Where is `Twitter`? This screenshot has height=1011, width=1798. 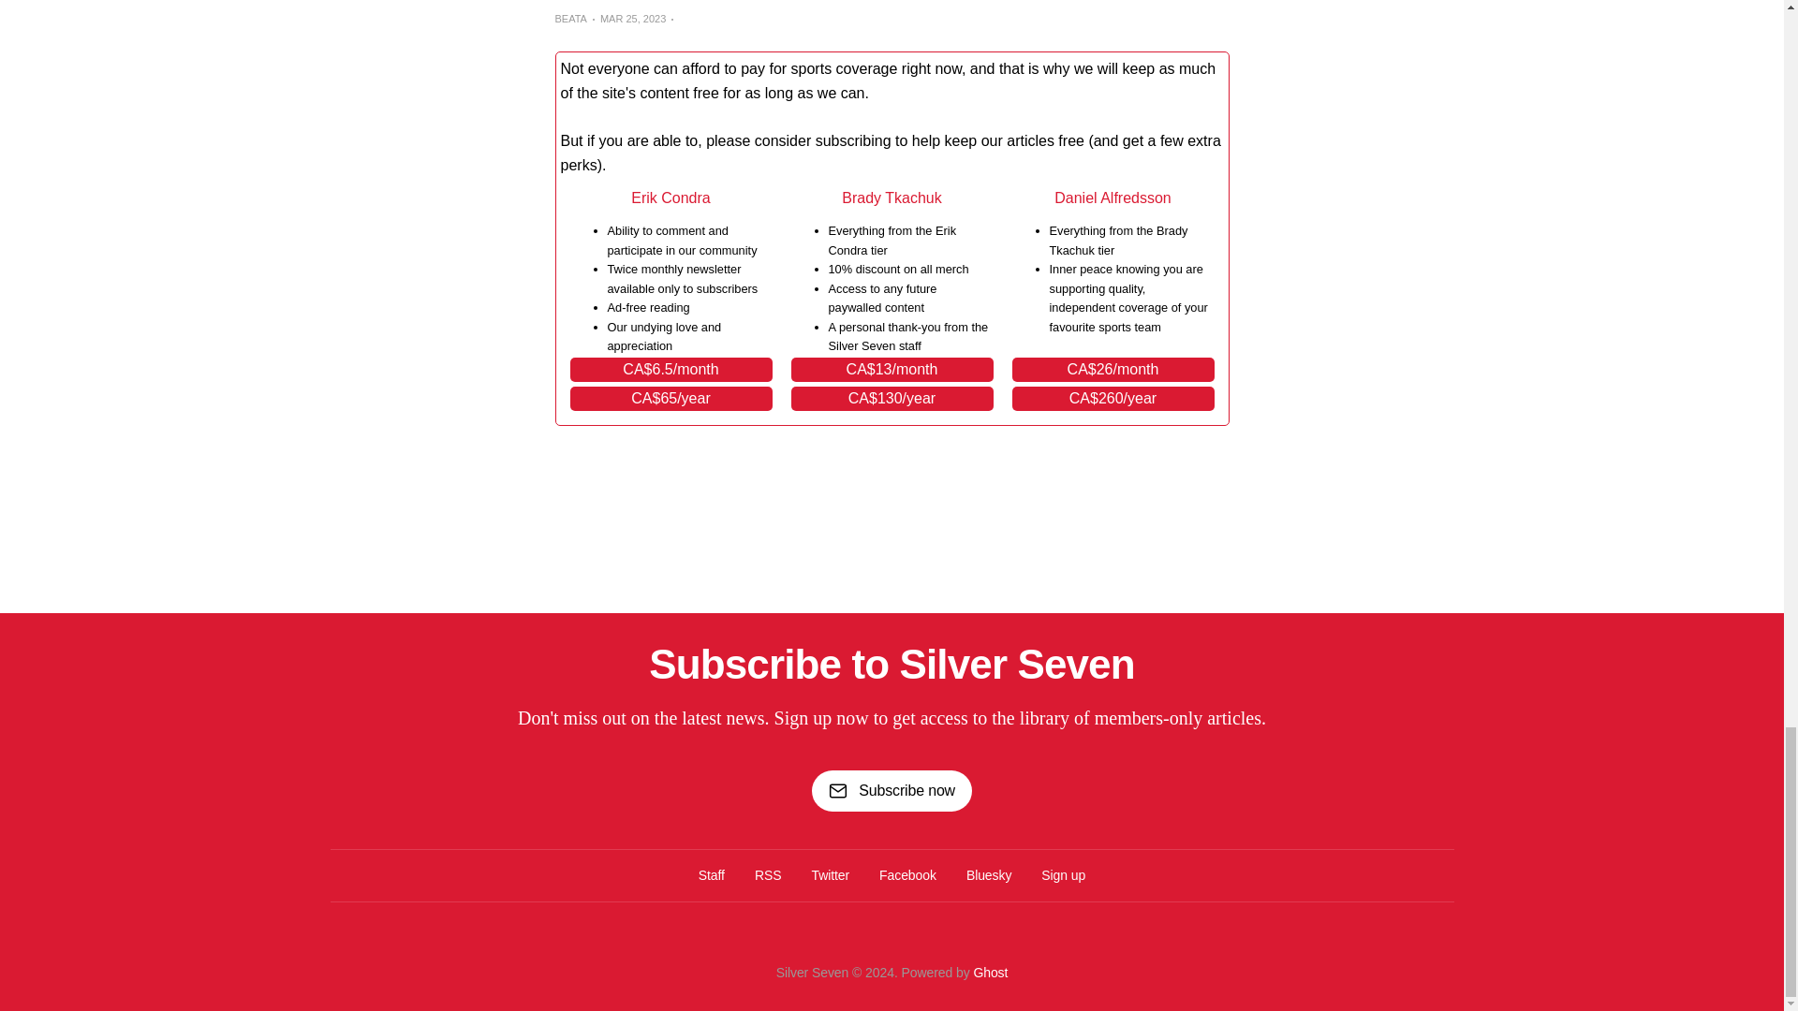 Twitter is located at coordinates (830, 875).